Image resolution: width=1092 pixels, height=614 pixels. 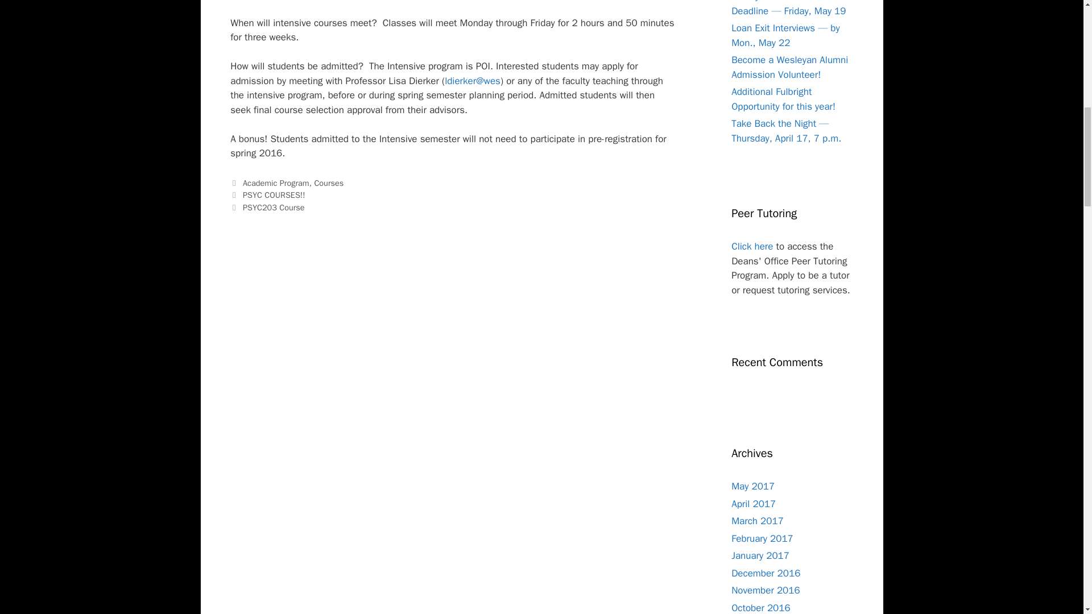 I want to click on Become a Wesleyan Alumni Admission Volunteer!, so click(x=789, y=67).